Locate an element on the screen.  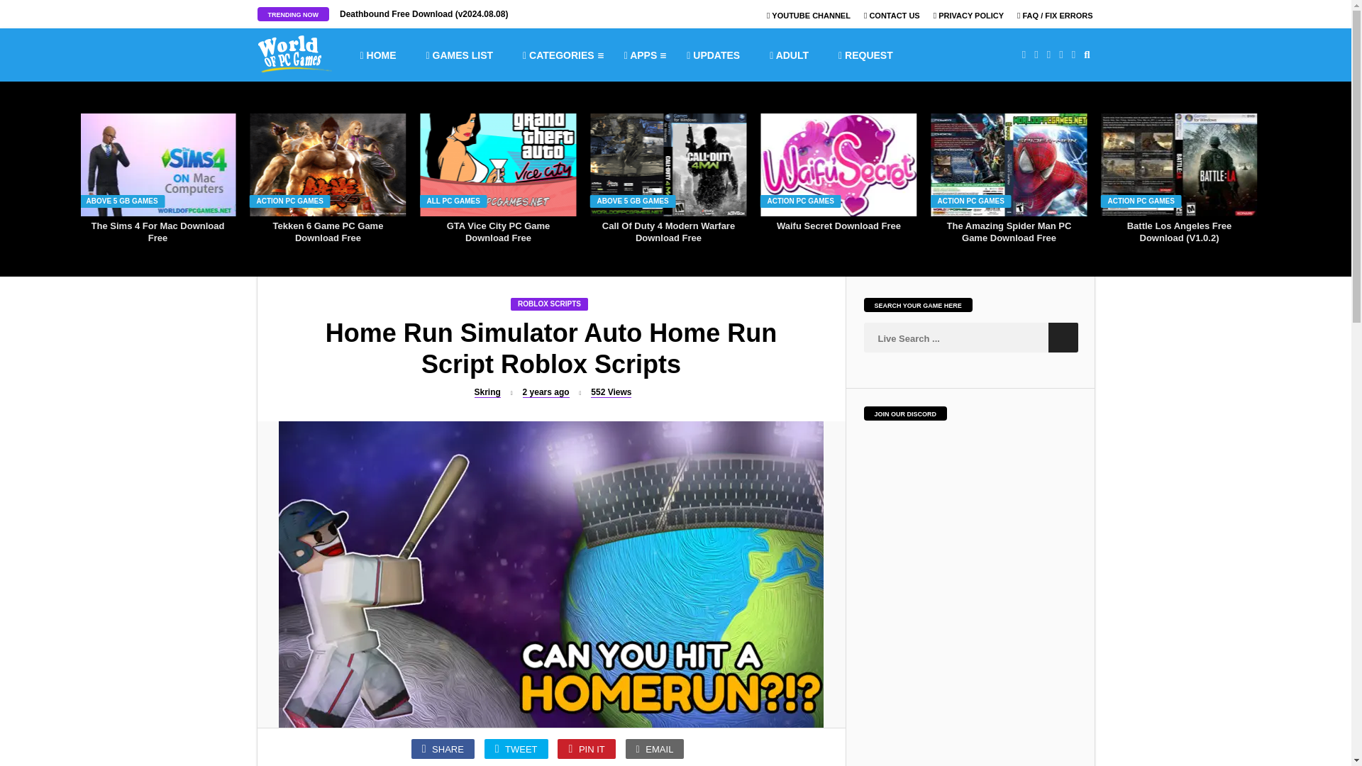
Search is located at coordinates (1063, 337).